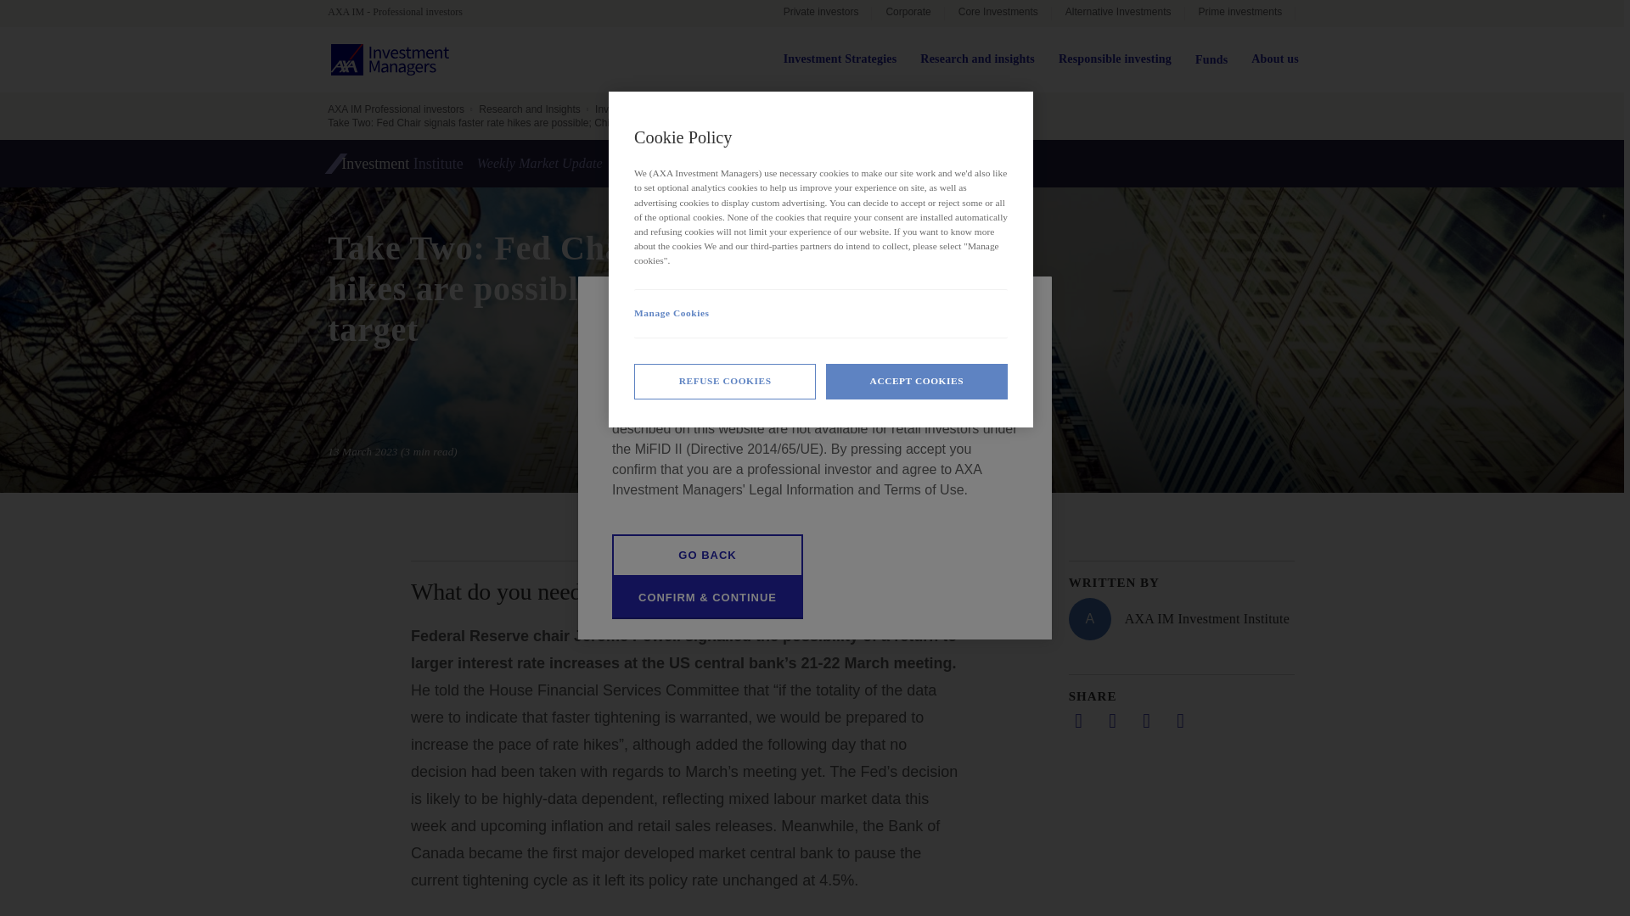  What do you see at coordinates (402, 12) in the screenshot?
I see `AXA IM - Professional investors, Home` at bounding box center [402, 12].